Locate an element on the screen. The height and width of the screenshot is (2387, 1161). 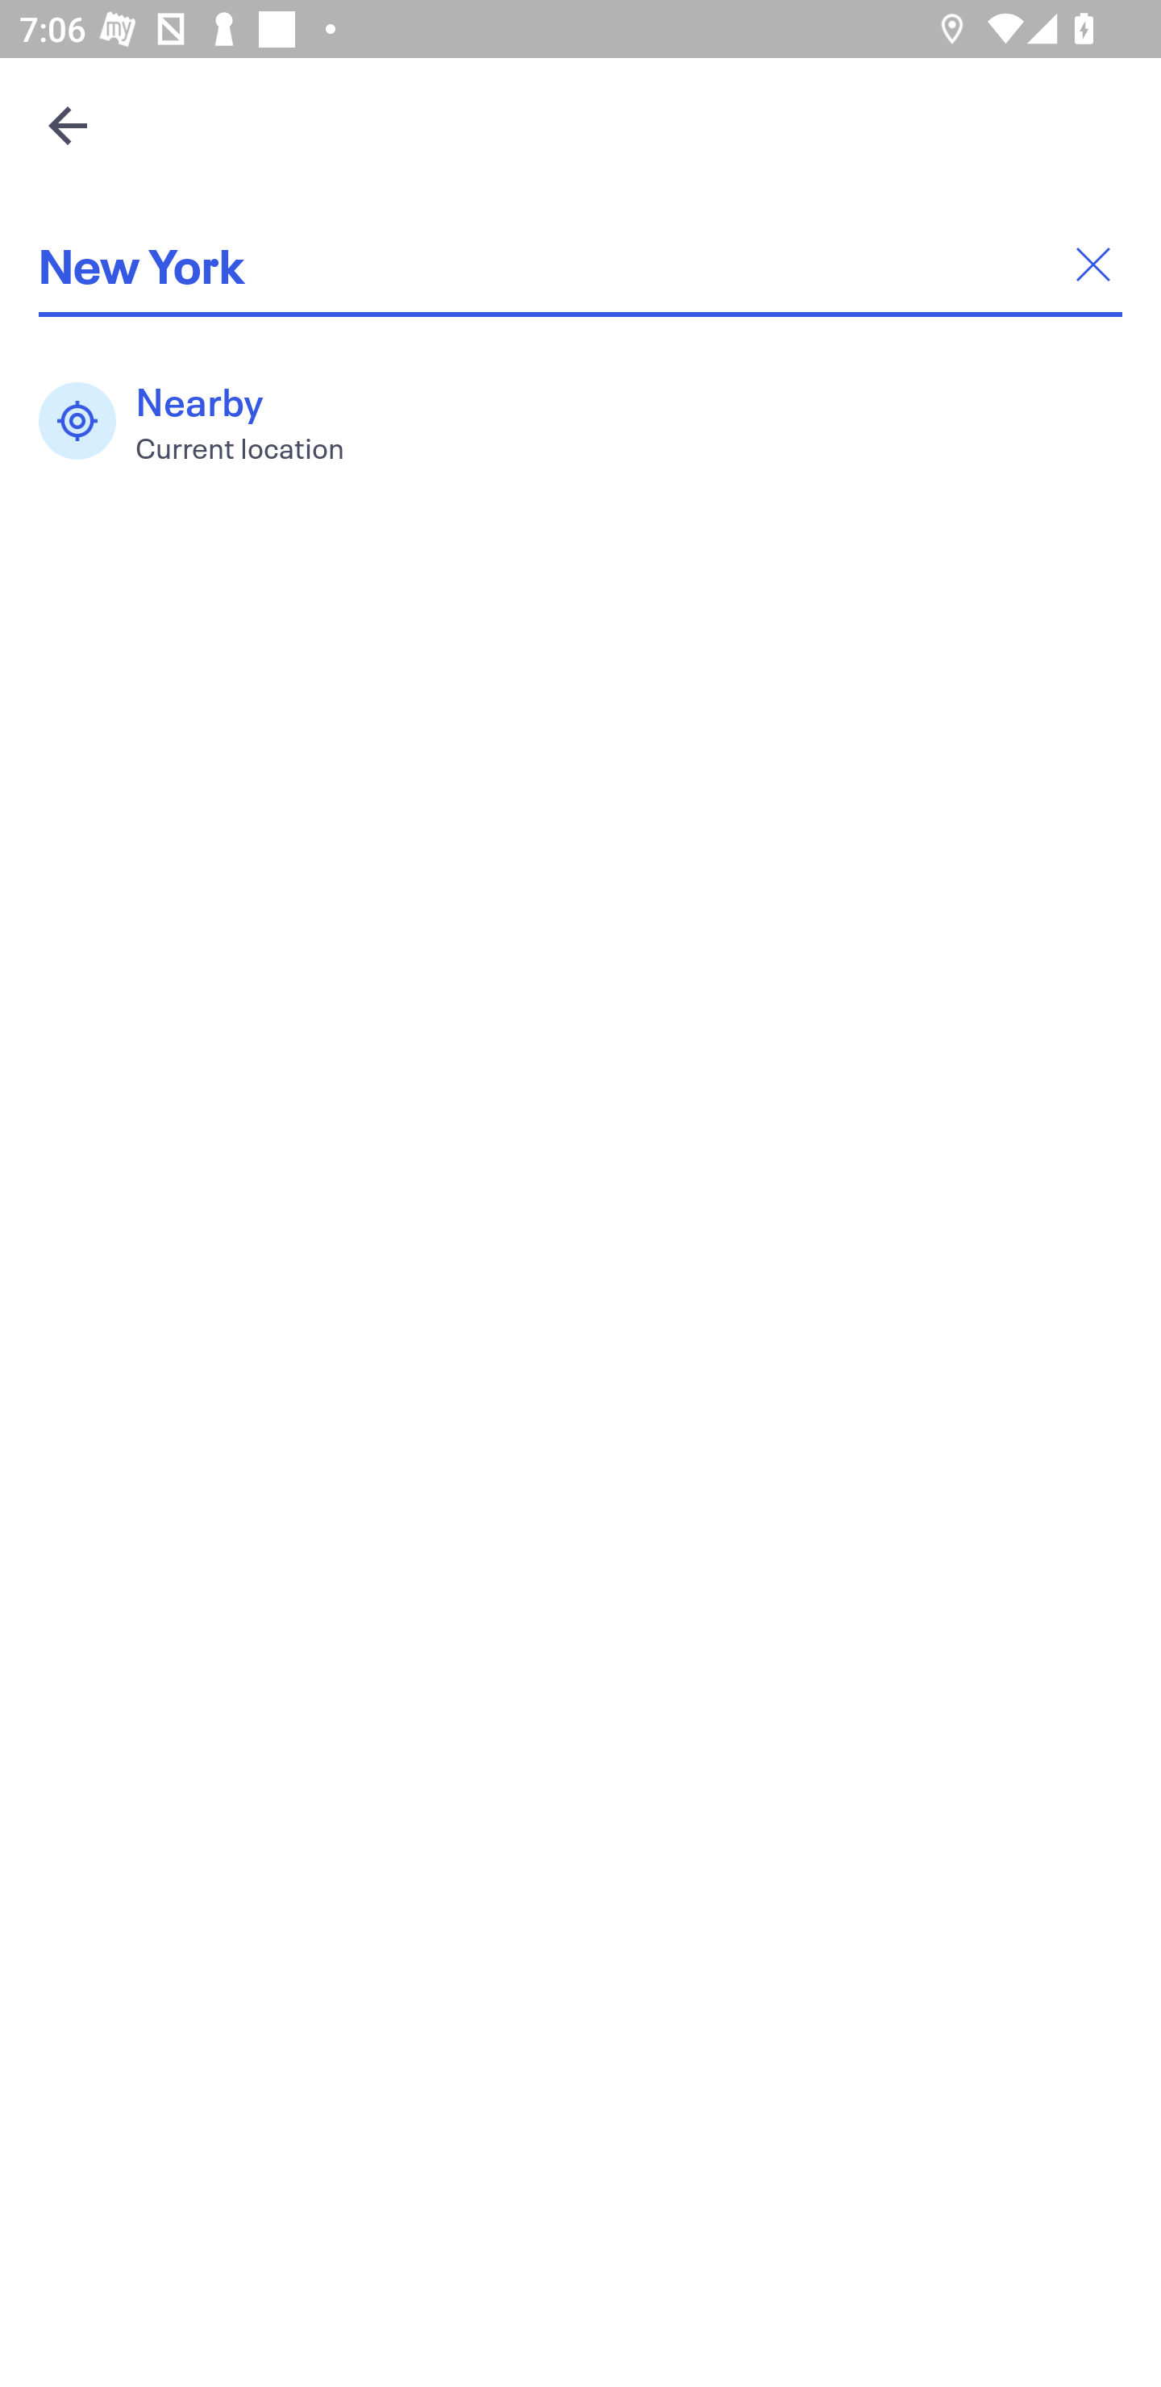
New York is located at coordinates (580, 265).